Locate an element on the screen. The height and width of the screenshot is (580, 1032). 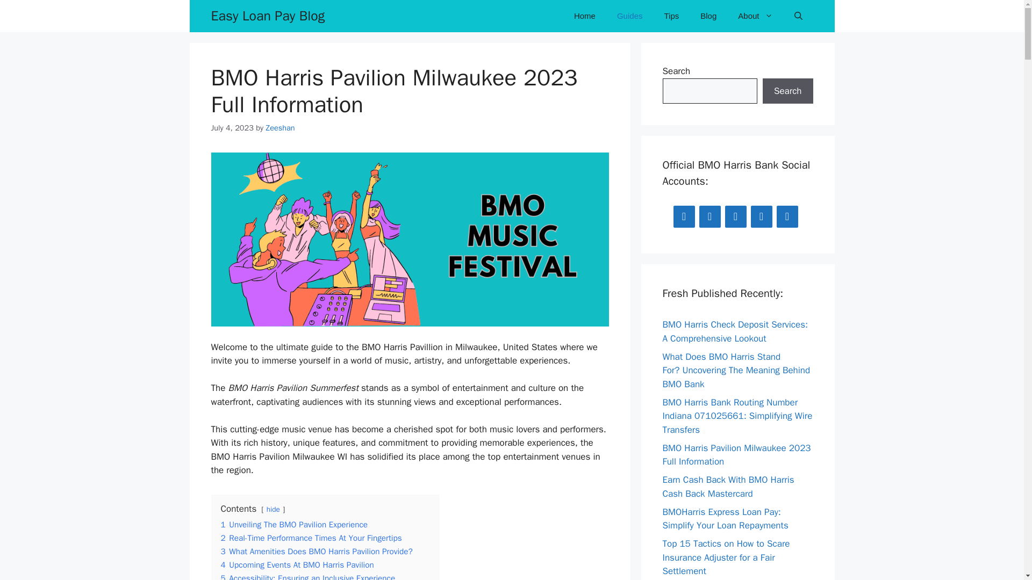
hide is located at coordinates (273, 509).